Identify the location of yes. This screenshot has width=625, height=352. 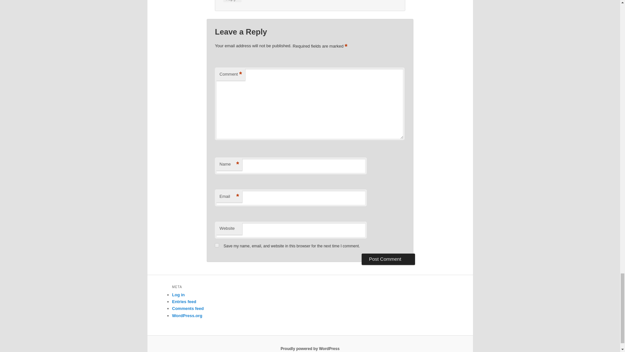
(217, 245).